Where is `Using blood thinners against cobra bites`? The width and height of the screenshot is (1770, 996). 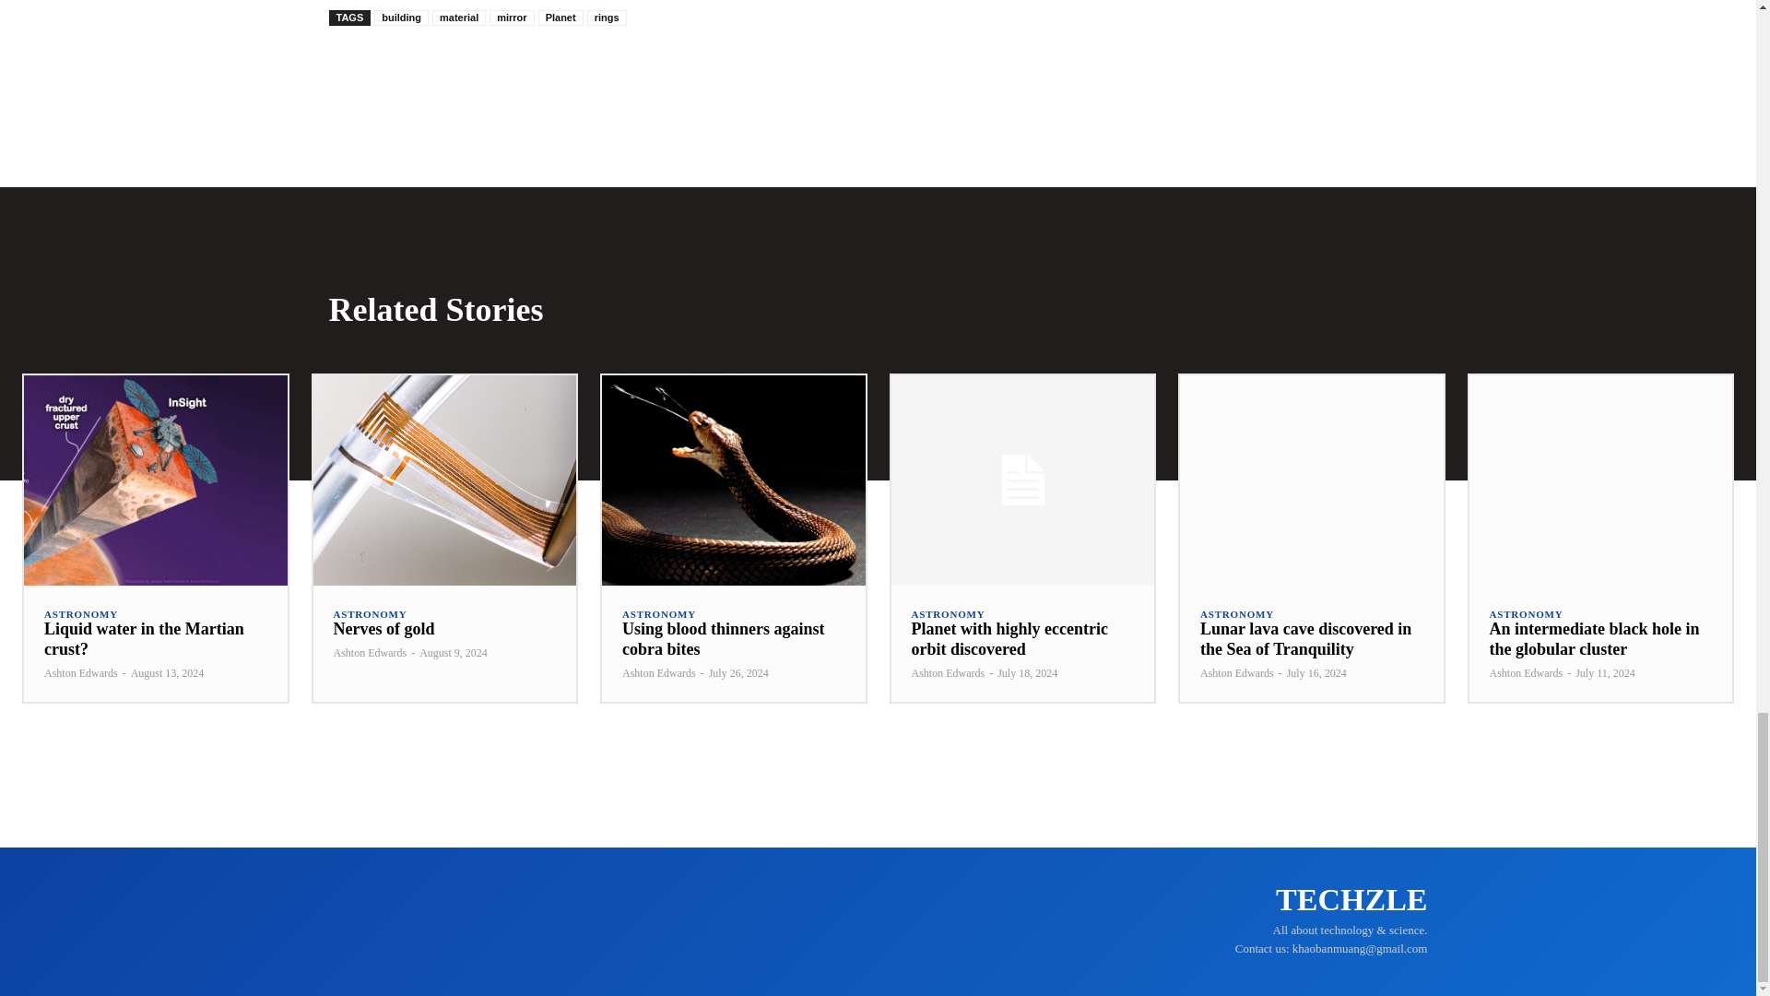
Using blood thinners against cobra bites is located at coordinates (723, 638).